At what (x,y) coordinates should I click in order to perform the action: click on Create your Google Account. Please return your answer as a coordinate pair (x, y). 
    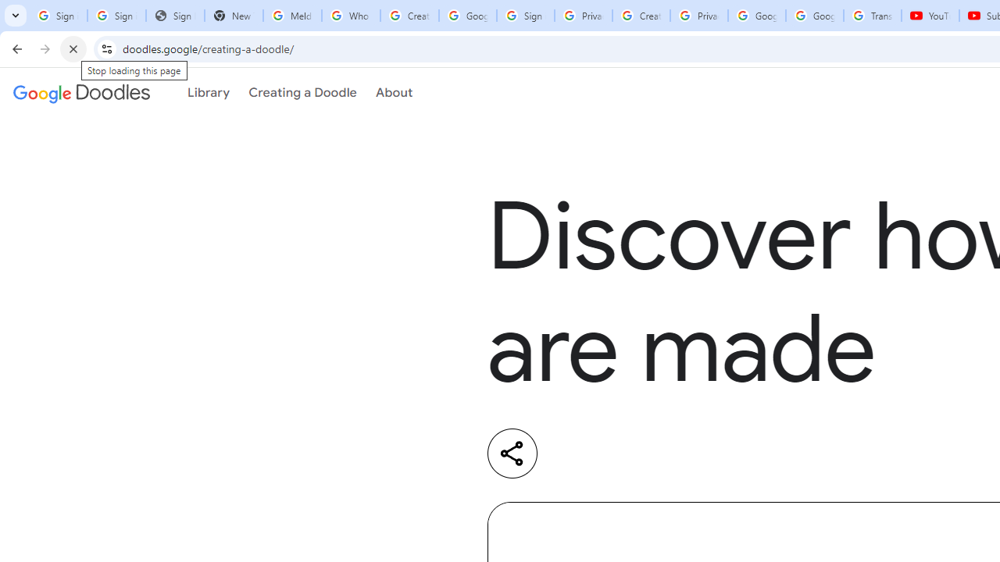
    Looking at the image, I should click on (641, 16).